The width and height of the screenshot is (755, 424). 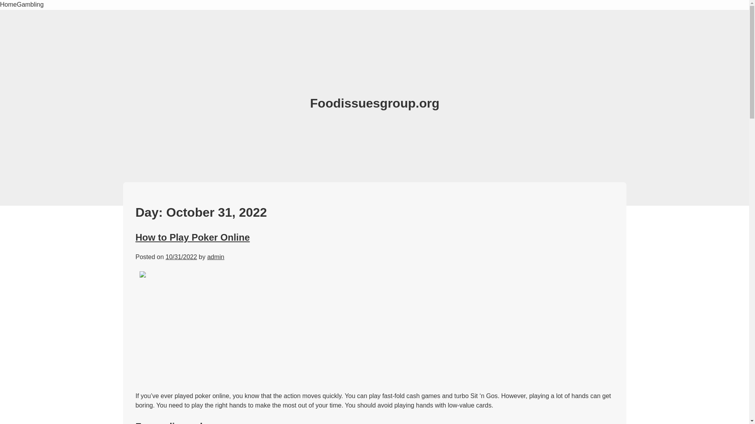 I want to click on Home, so click(x=8, y=5).